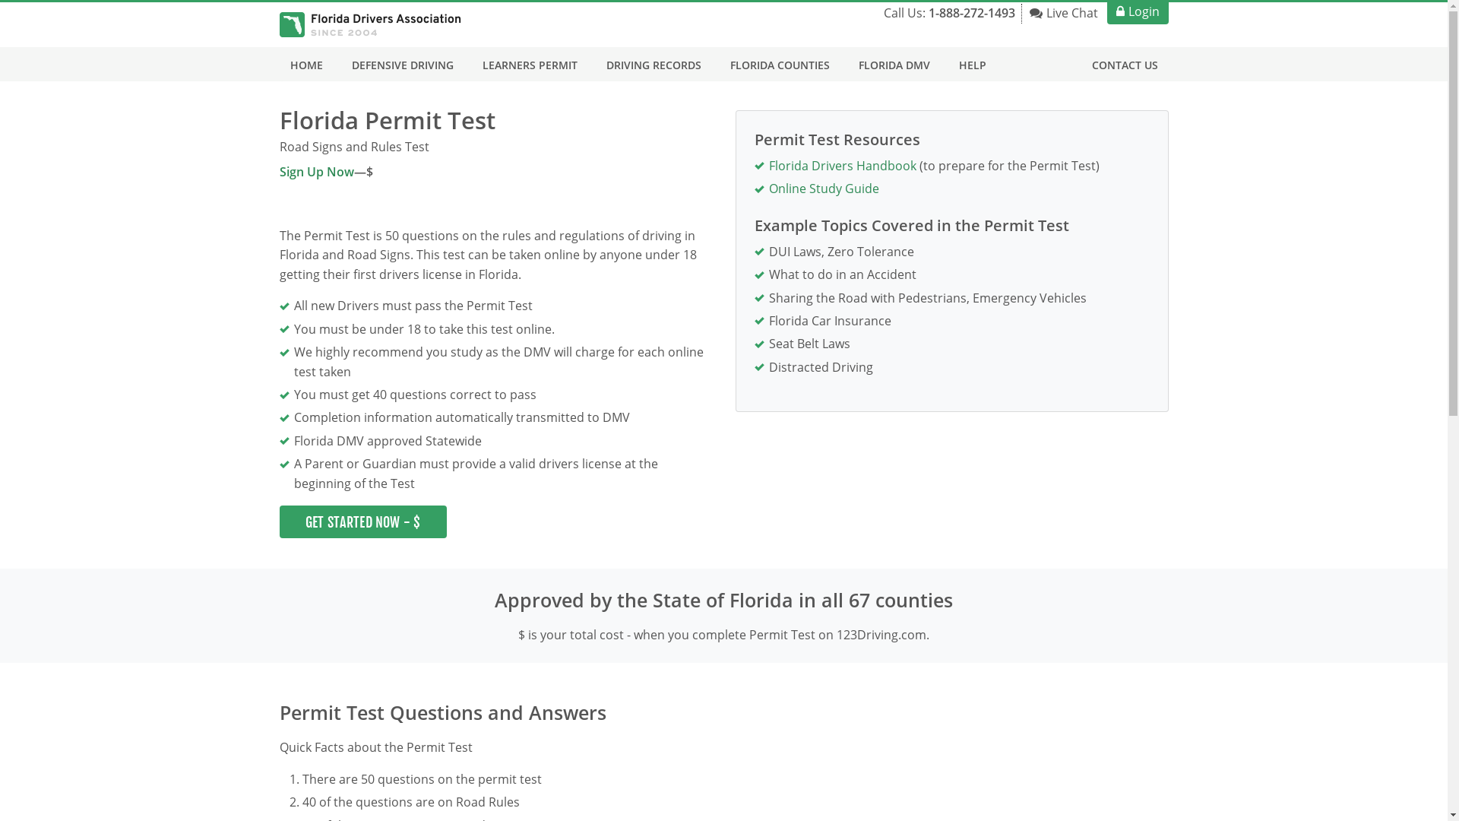  Describe the element at coordinates (363, 521) in the screenshot. I see `GET STARTED NOW - $` at that location.